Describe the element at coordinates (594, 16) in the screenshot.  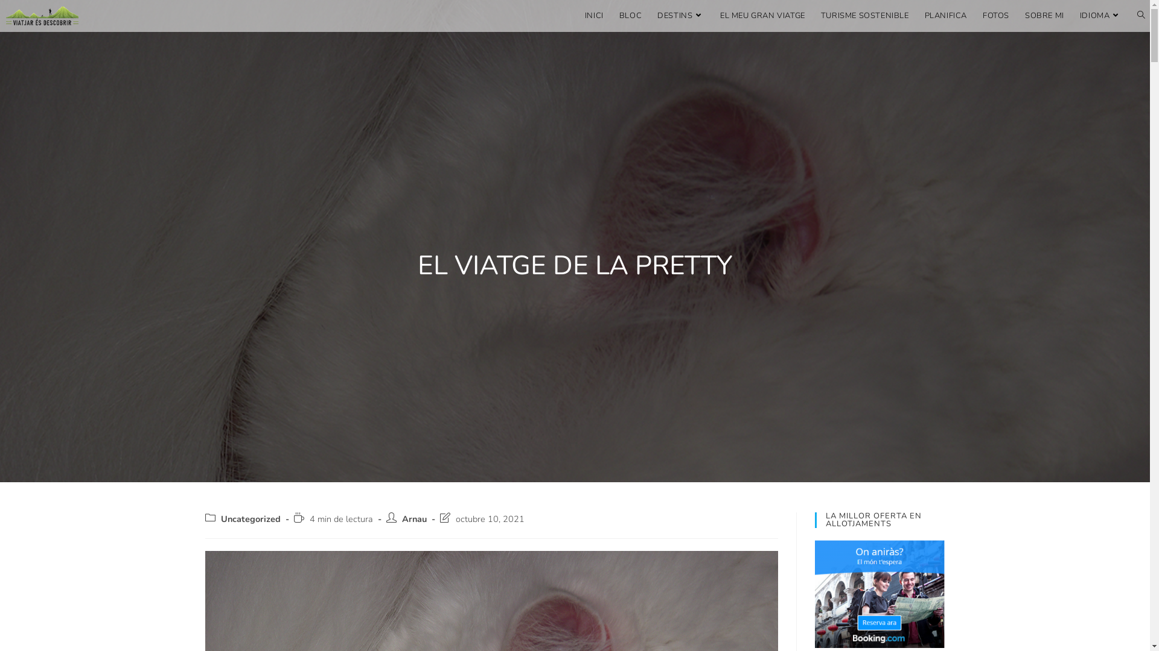
I see `INICI` at that location.